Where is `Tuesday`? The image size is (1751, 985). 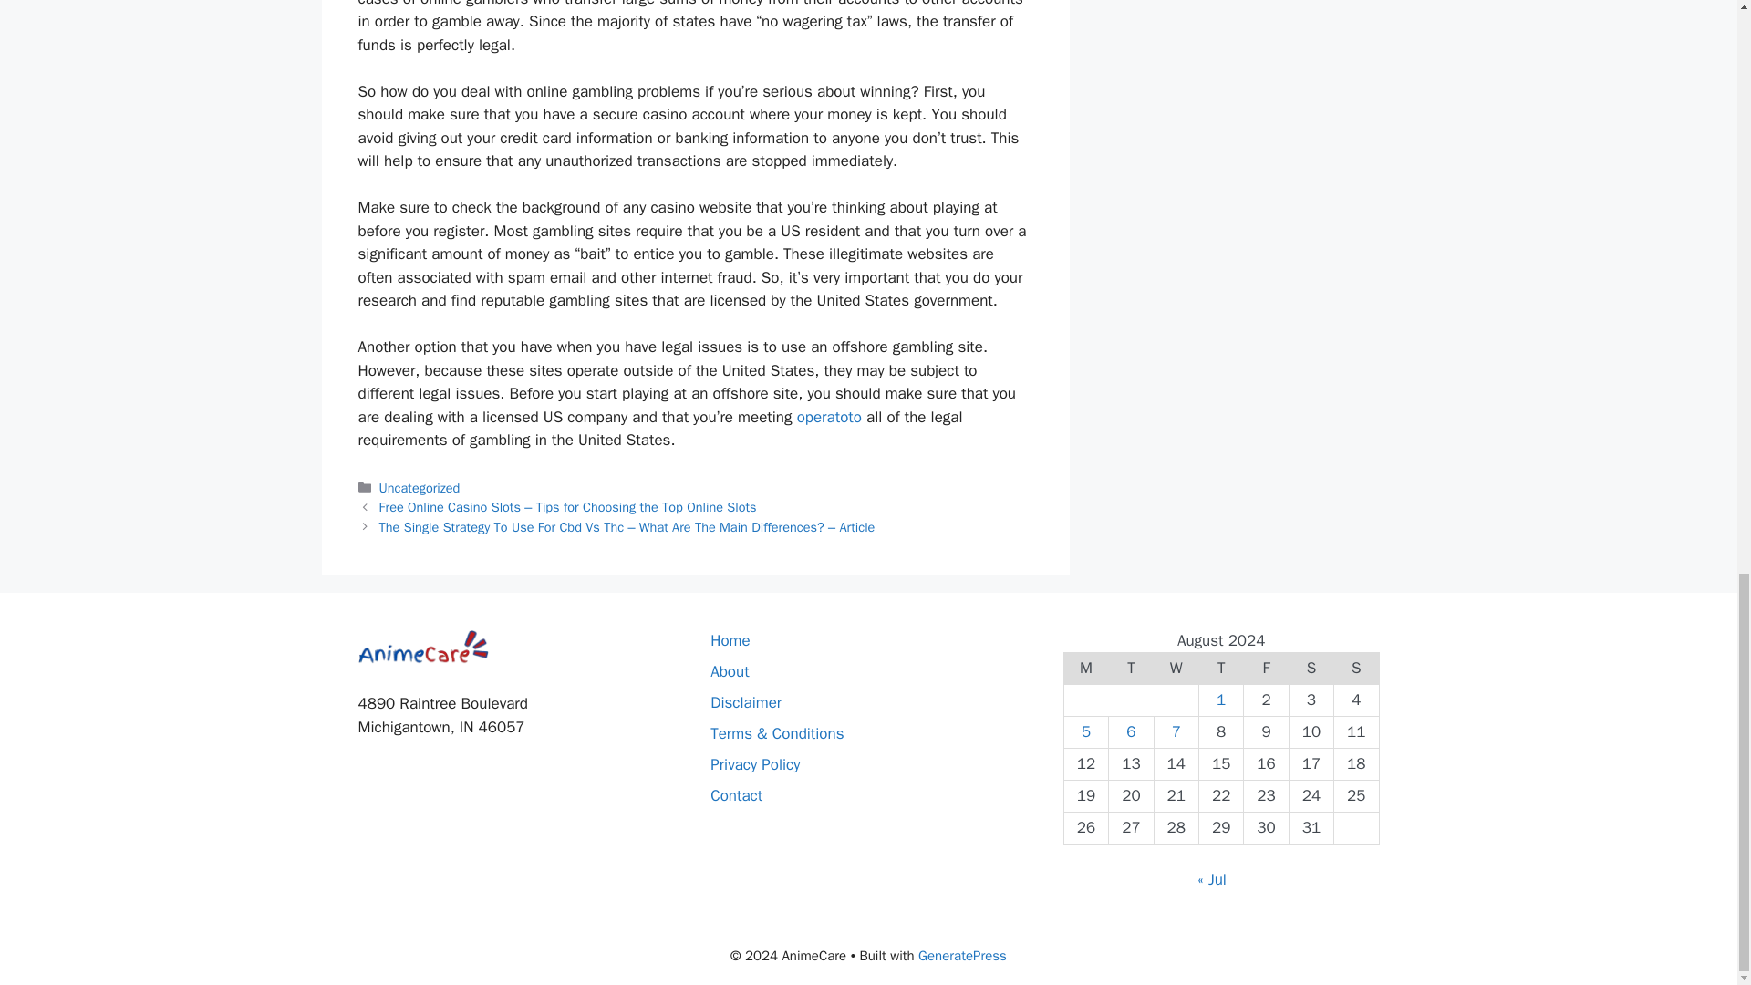 Tuesday is located at coordinates (1131, 669).